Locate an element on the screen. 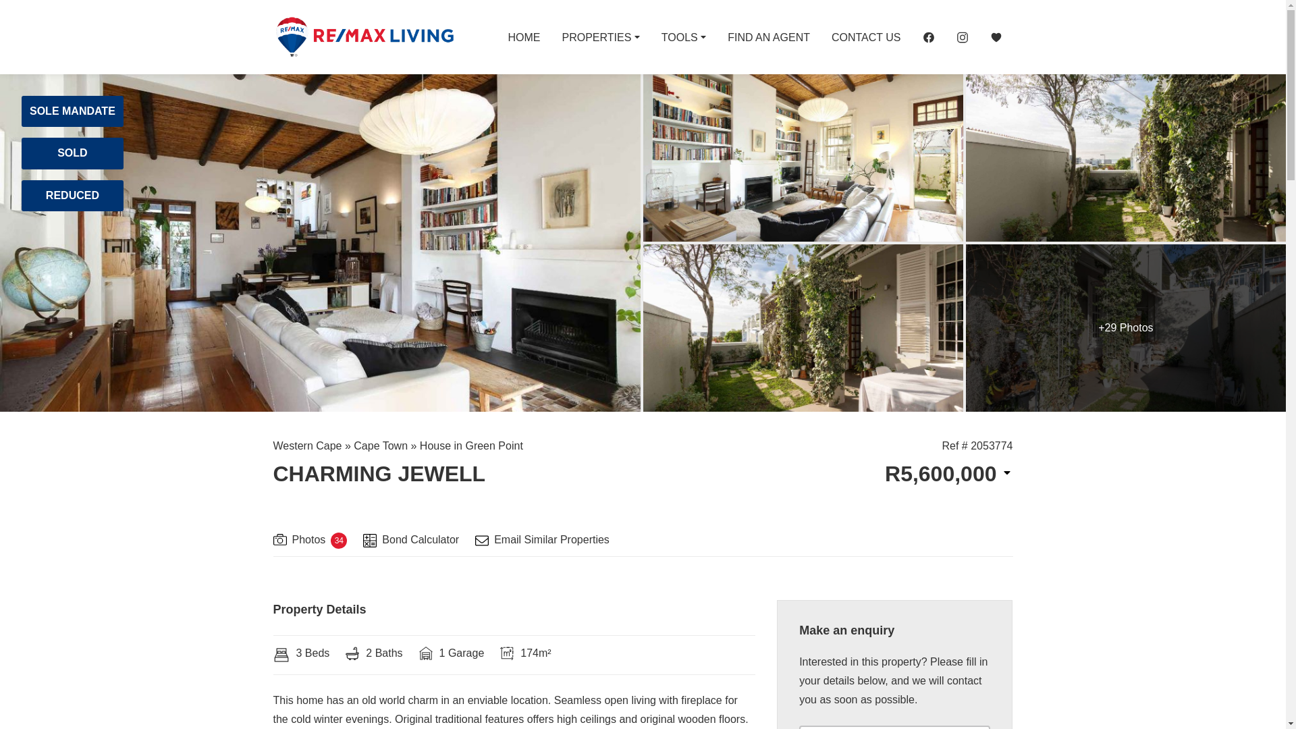  Western Cape is located at coordinates (306, 446).